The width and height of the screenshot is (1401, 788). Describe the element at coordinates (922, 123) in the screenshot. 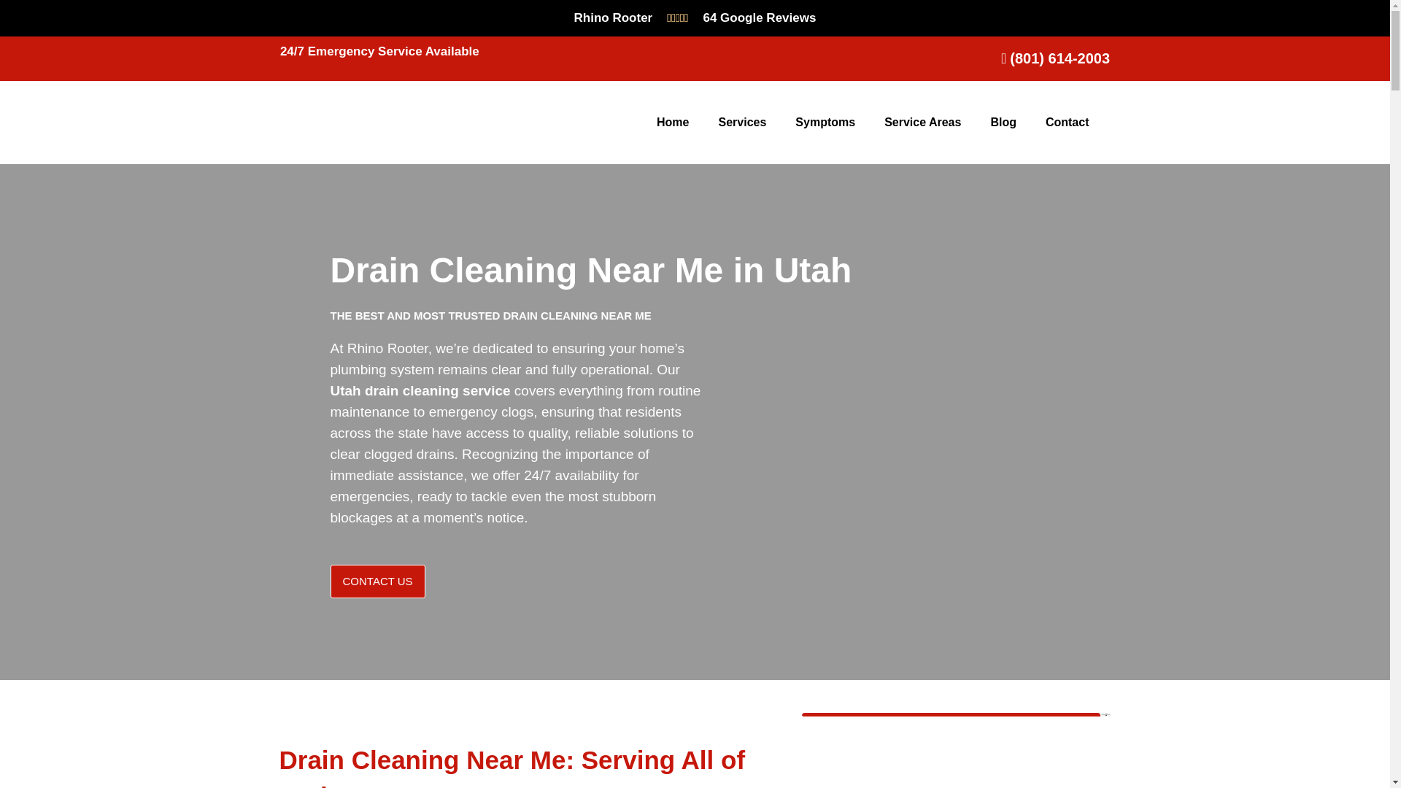

I see `Service Areas` at that location.